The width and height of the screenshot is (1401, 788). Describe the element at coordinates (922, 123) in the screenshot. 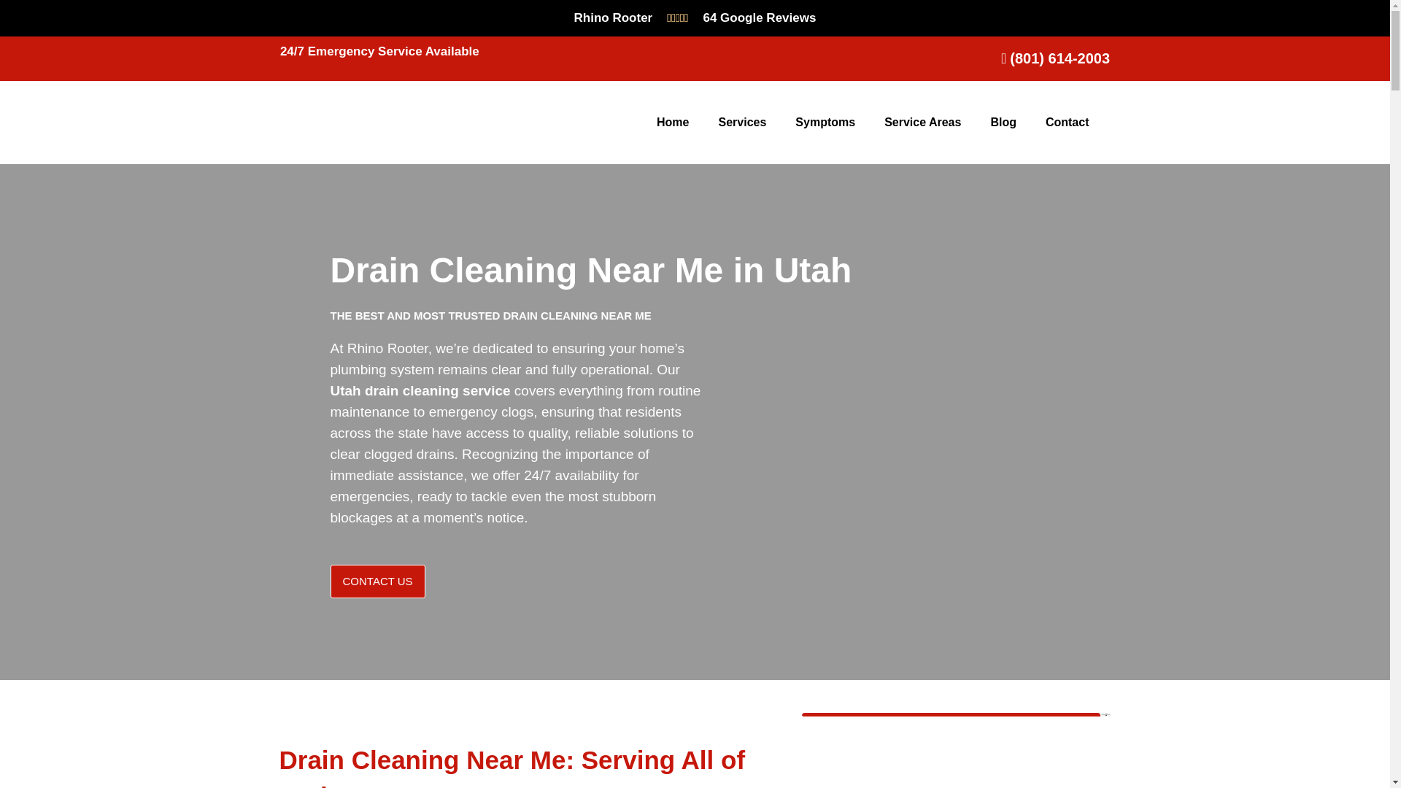

I see `Service Areas` at that location.